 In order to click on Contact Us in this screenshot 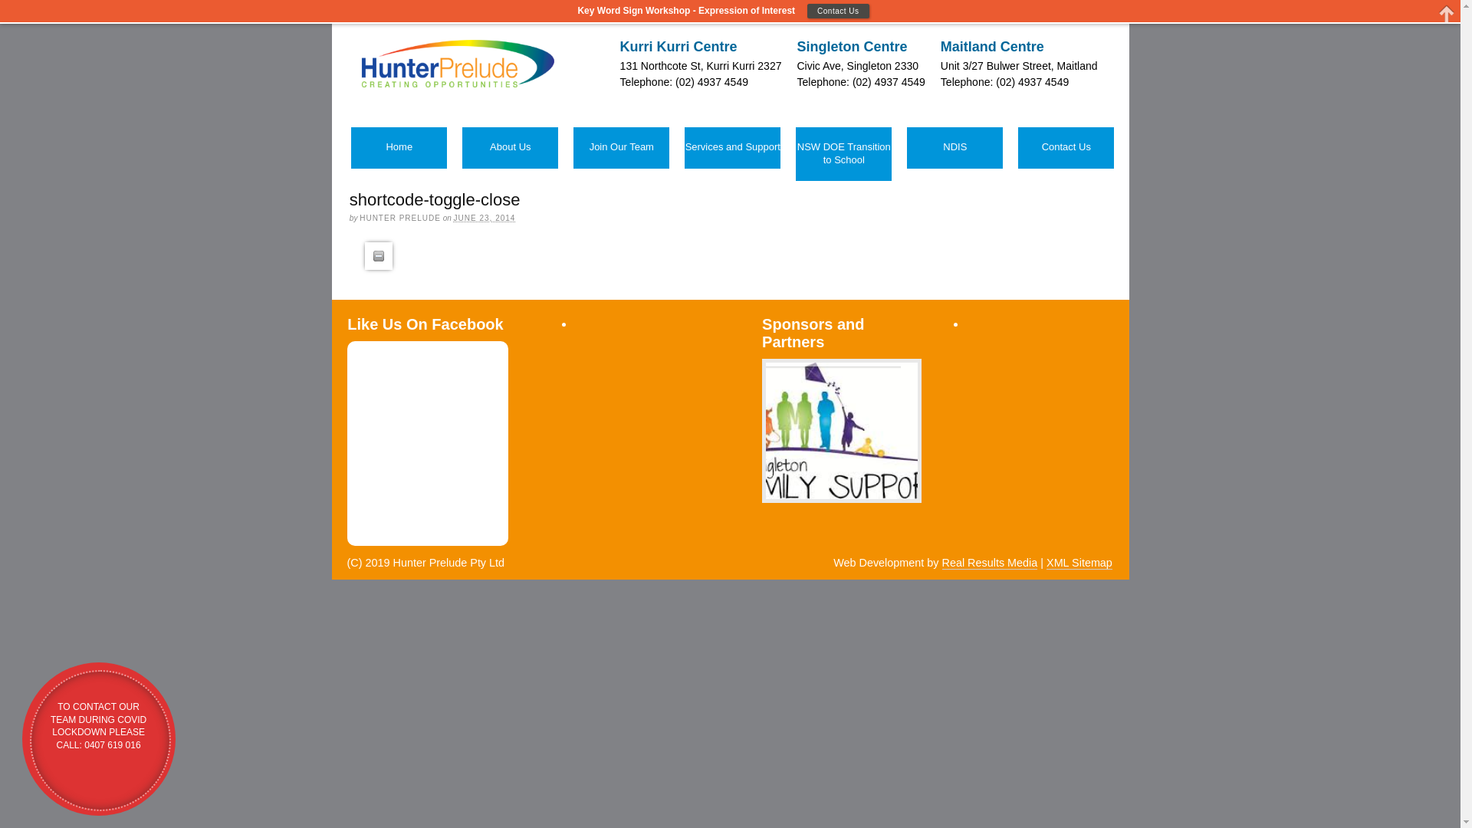, I will do `click(1066, 148)`.